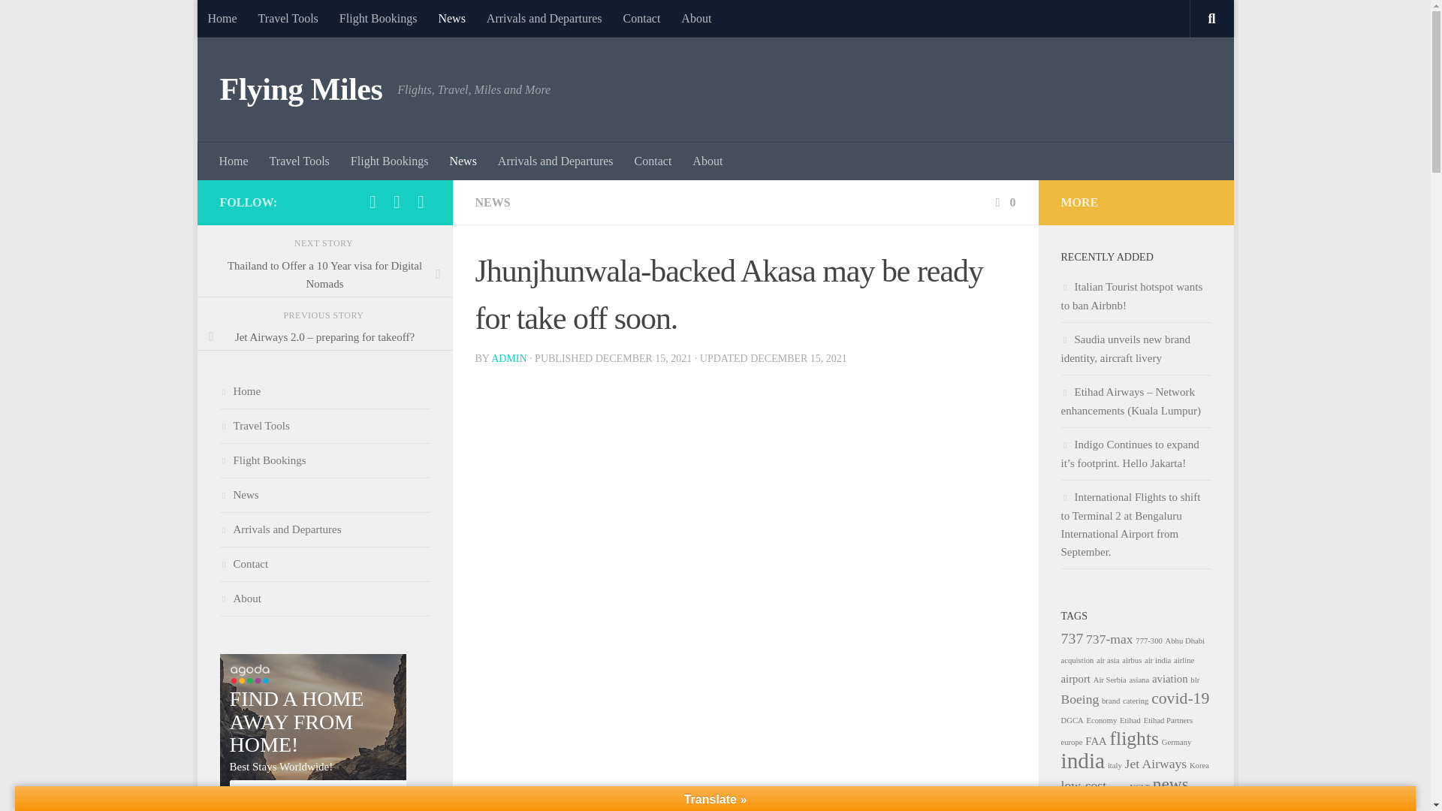 Image resolution: width=1442 pixels, height=811 pixels. Describe the element at coordinates (508, 357) in the screenshot. I see `Posts by admin` at that location.